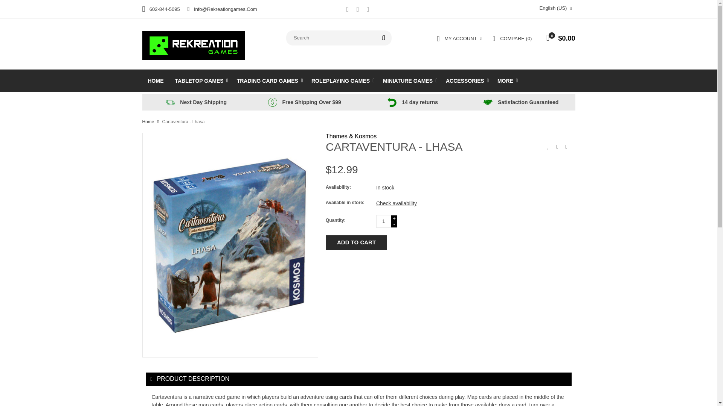 The width and height of the screenshot is (723, 406). What do you see at coordinates (347, 10) in the screenshot?
I see `Facebook Rekreation Games` at bounding box center [347, 10].